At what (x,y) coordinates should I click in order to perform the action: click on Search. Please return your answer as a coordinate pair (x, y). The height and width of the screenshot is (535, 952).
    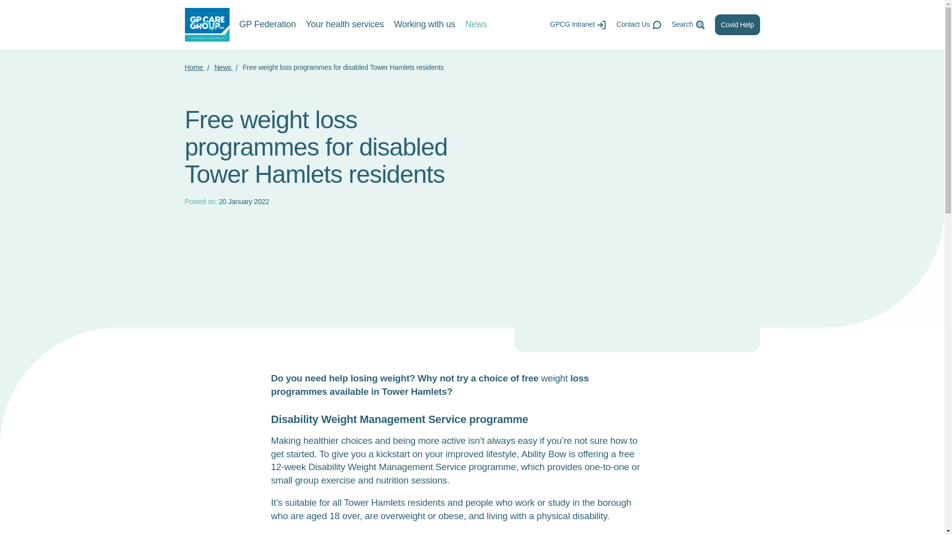
    Looking at the image, I should click on (688, 25).